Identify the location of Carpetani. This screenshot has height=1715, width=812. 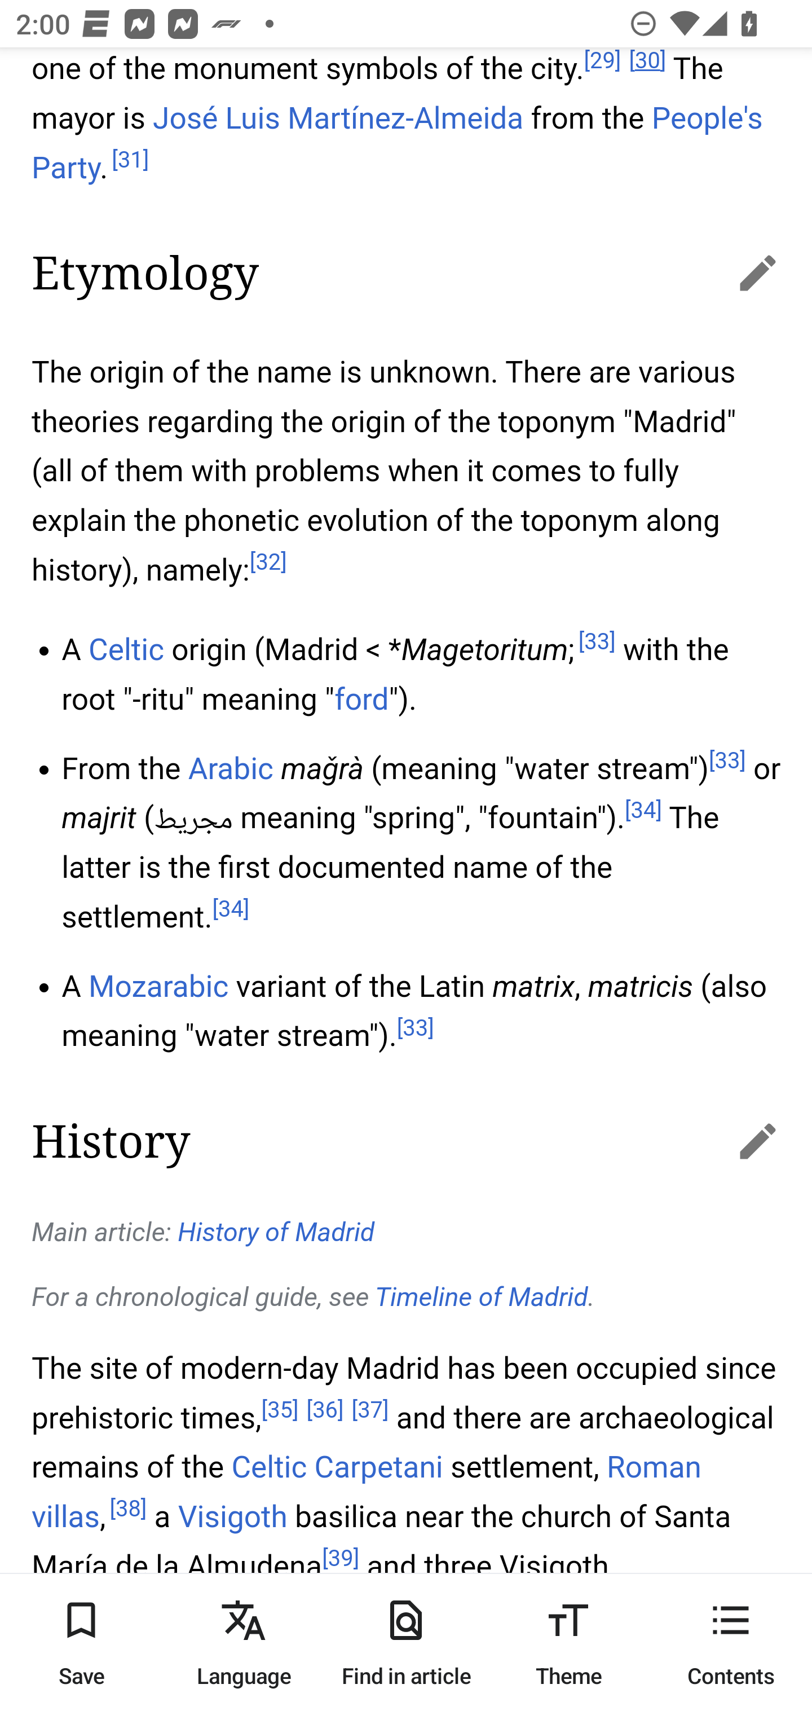
(378, 1468).